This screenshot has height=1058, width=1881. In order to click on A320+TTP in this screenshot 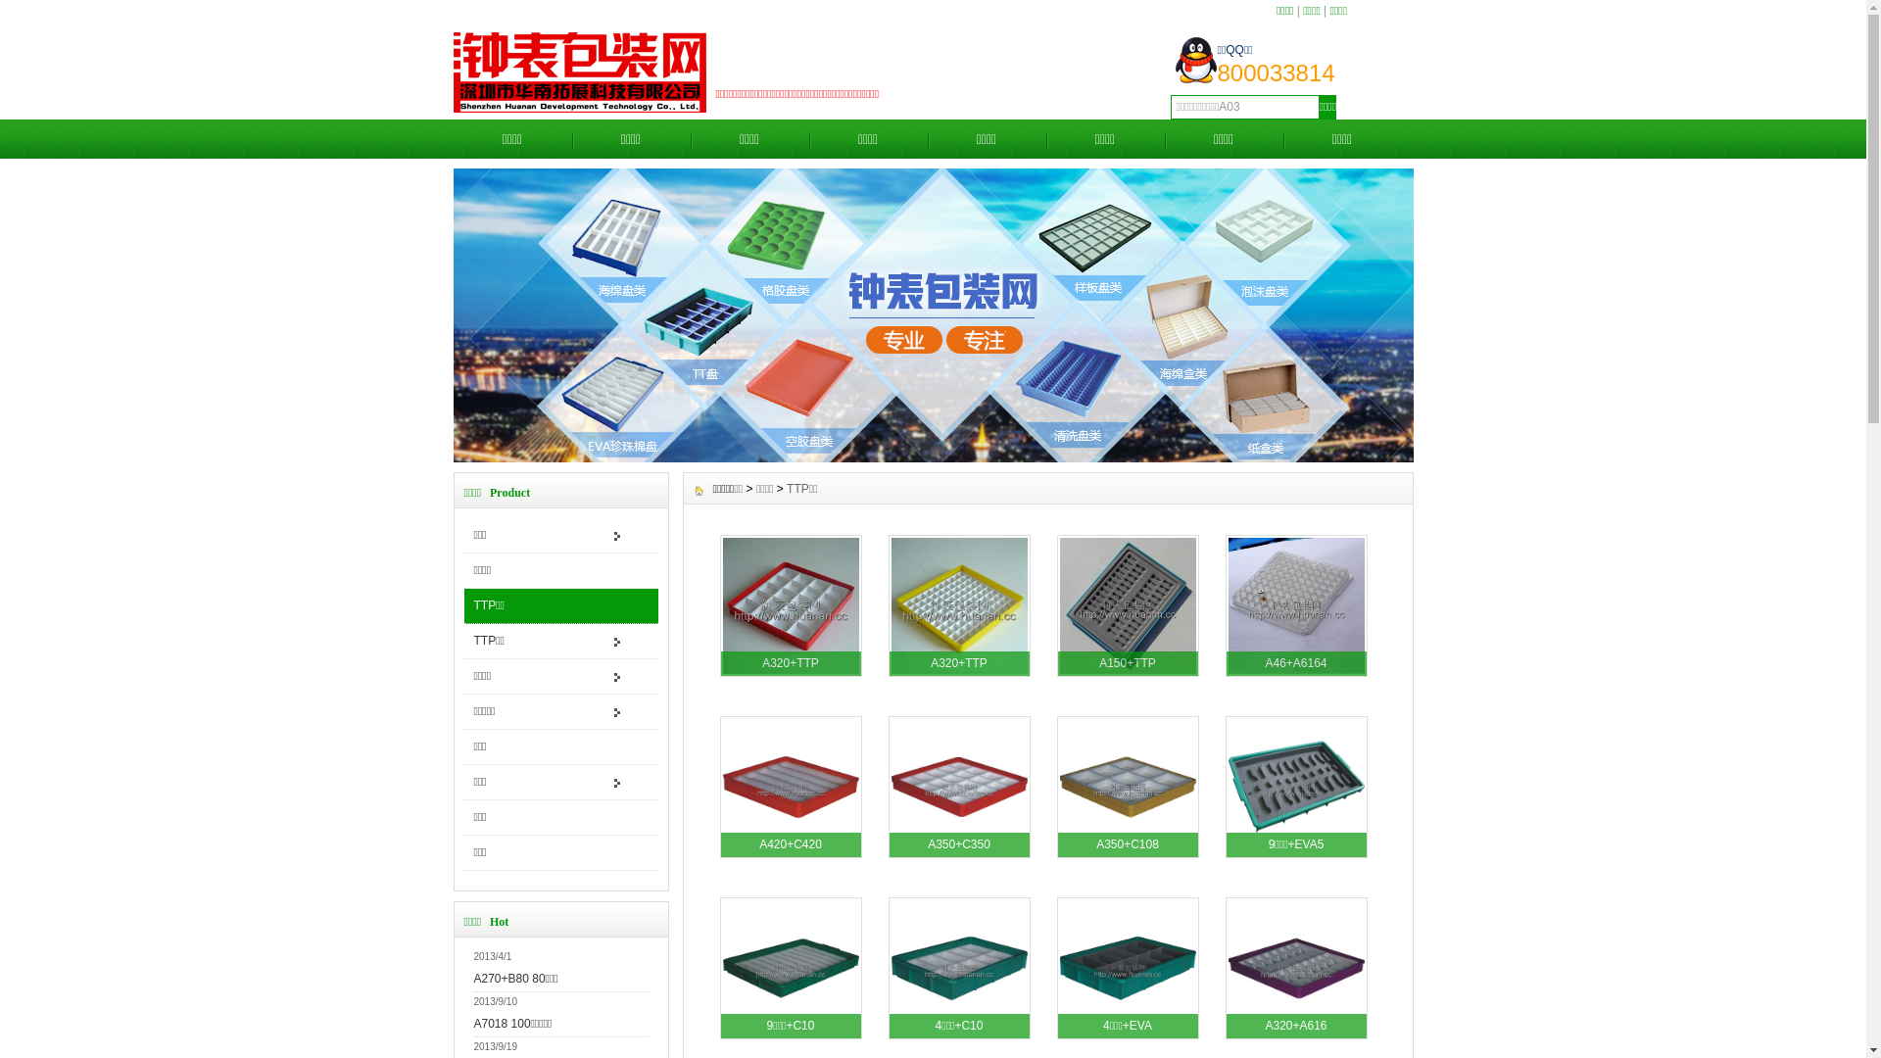, I will do `click(792, 683)`.